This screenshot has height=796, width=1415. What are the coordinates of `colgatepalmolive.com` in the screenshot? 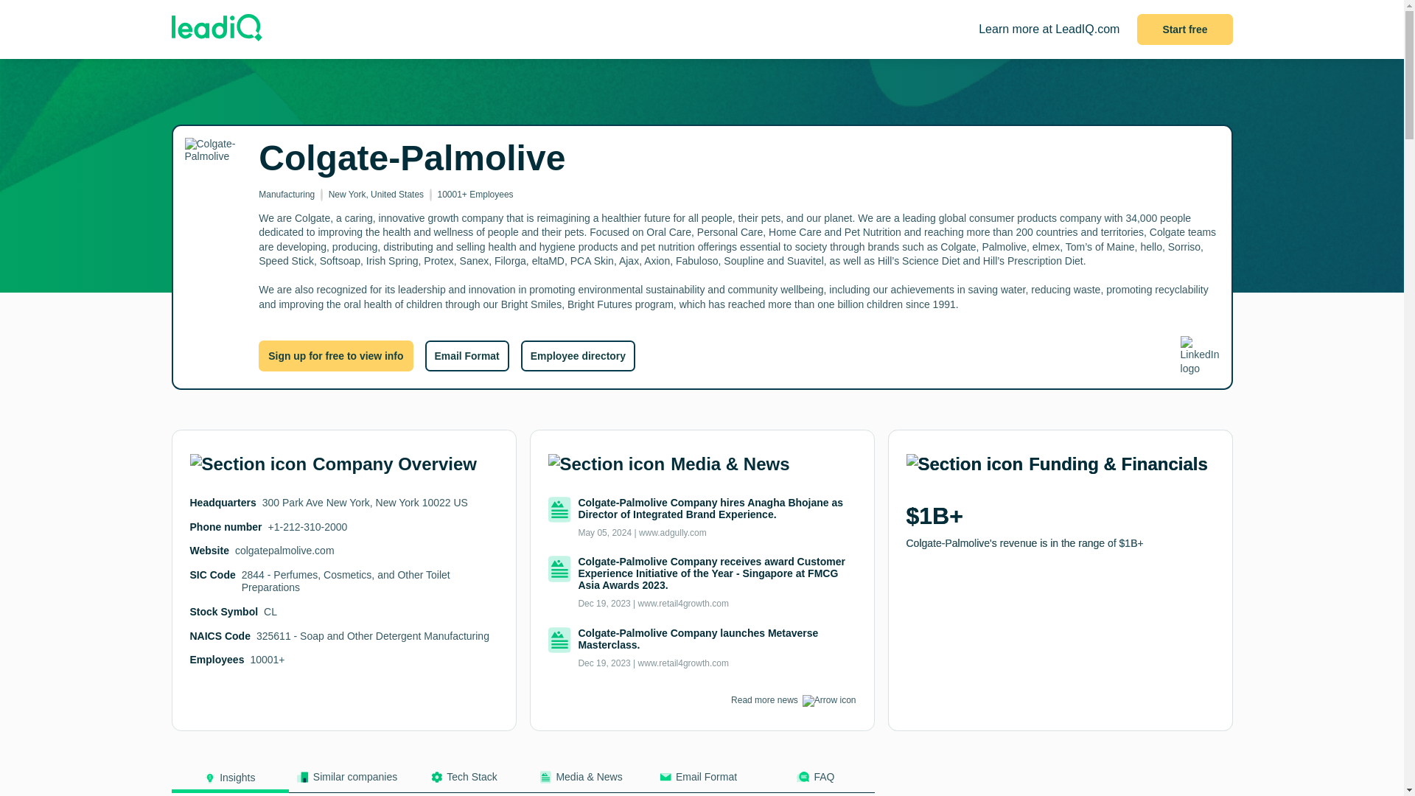 It's located at (284, 550).